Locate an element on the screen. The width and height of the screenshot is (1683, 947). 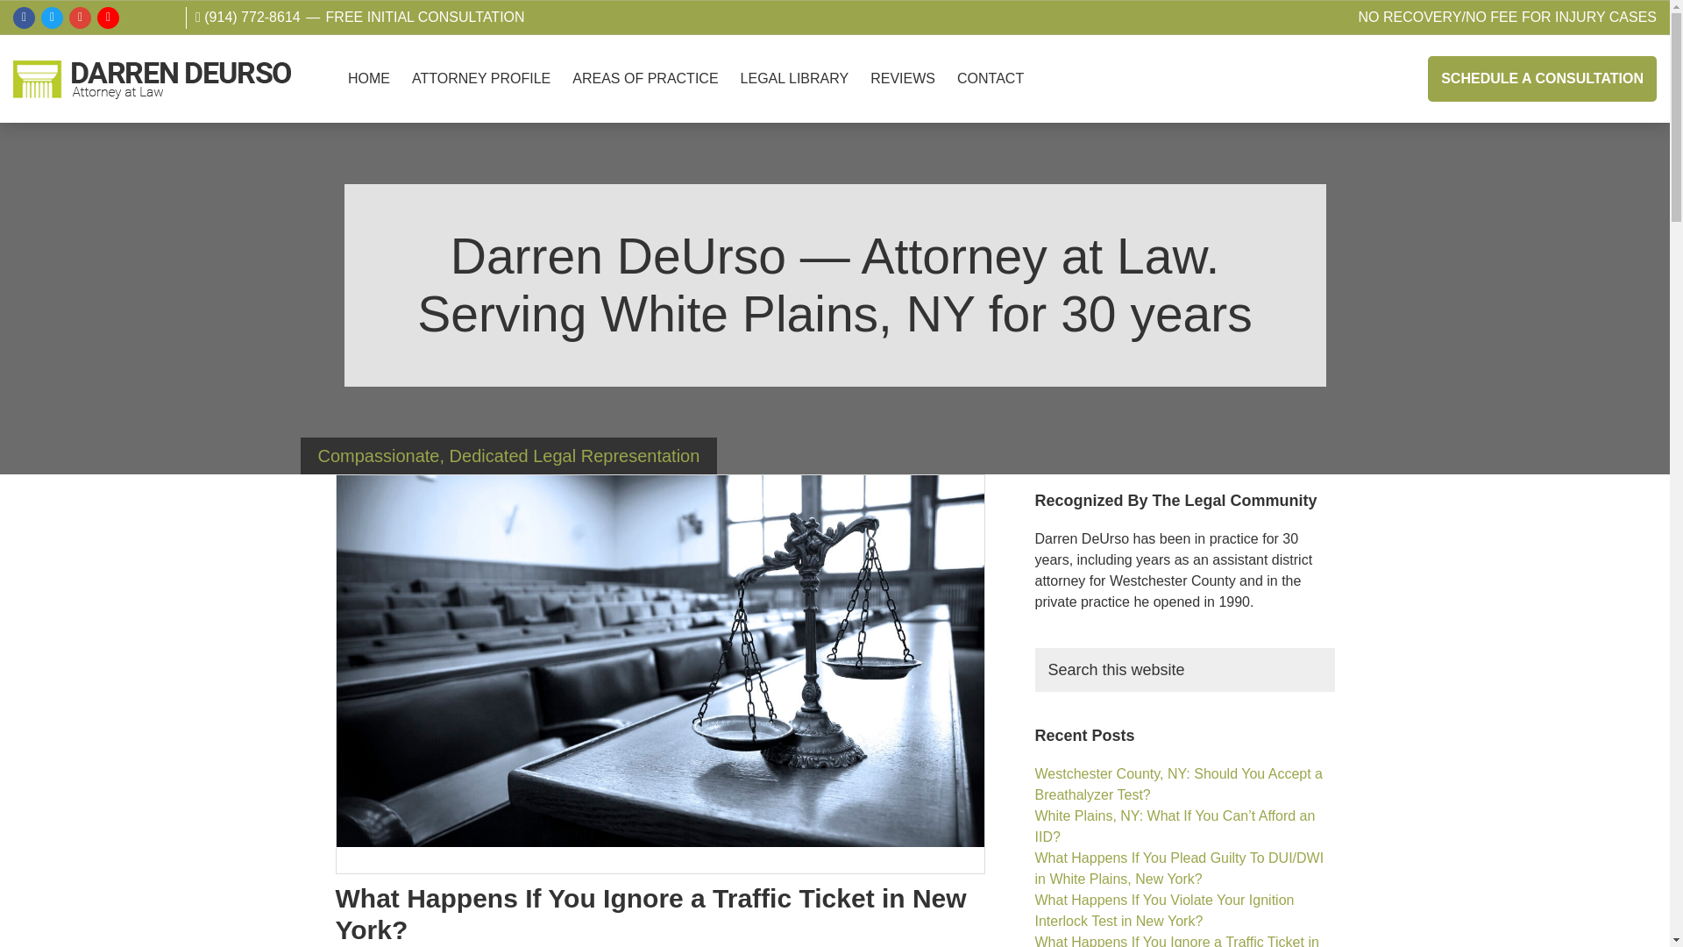
LAWYERS.COM is located at coordinates (163, 18).